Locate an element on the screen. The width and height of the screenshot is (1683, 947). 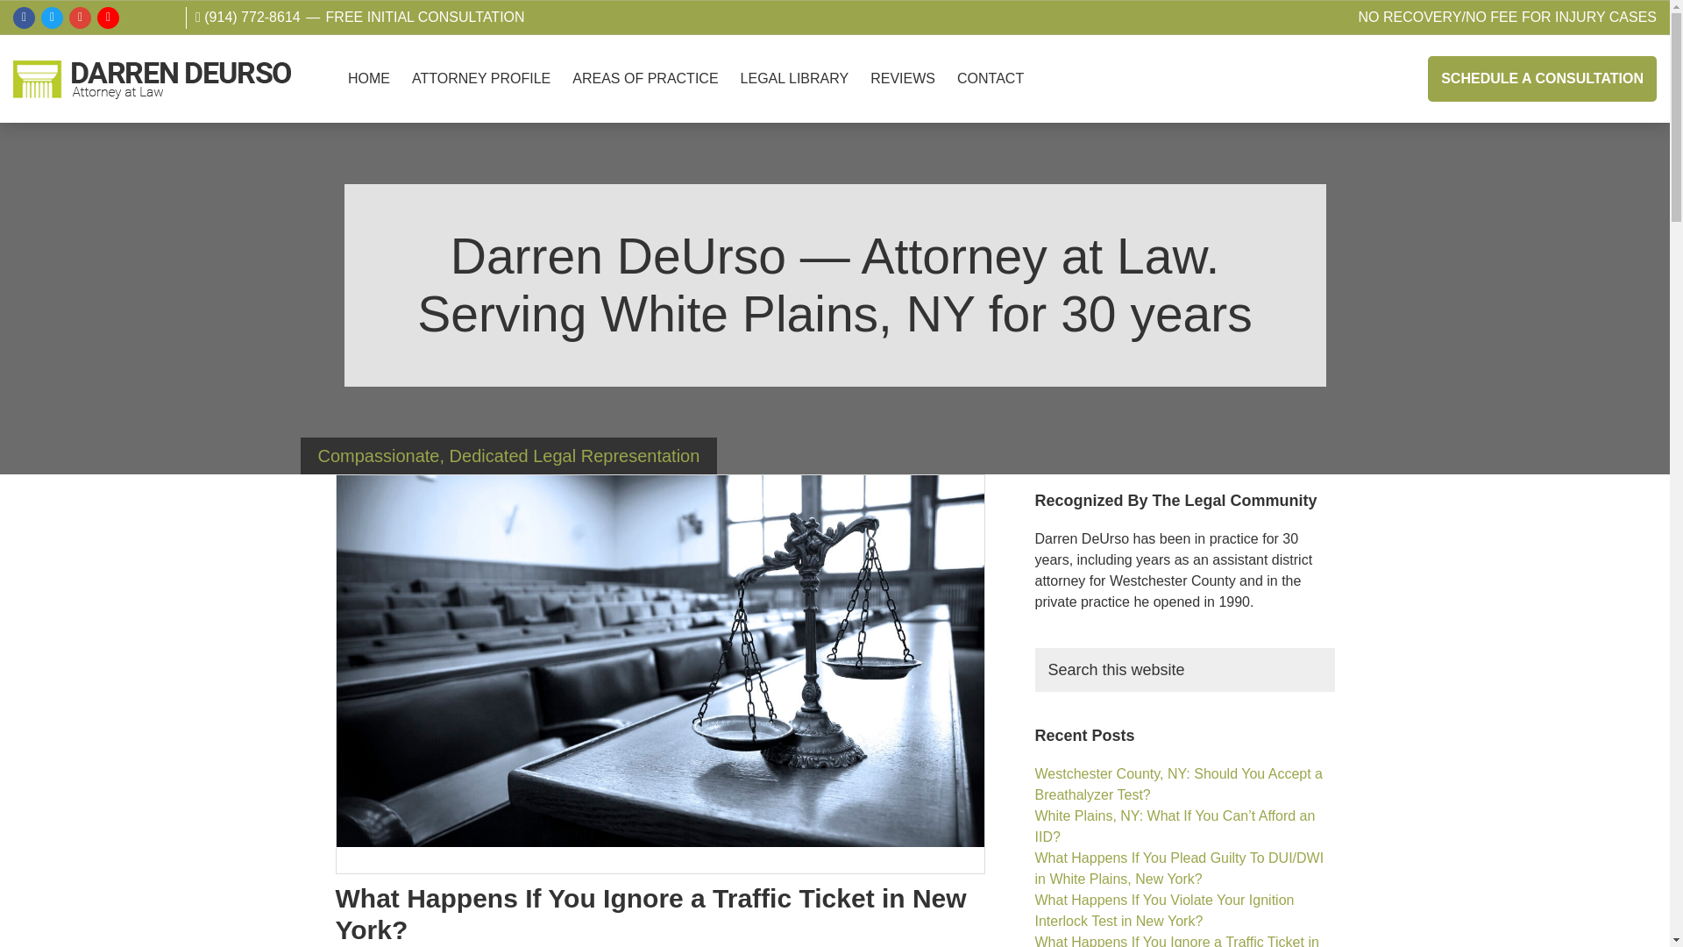
LAWYERS.COM is located at coordinates (163, 18).